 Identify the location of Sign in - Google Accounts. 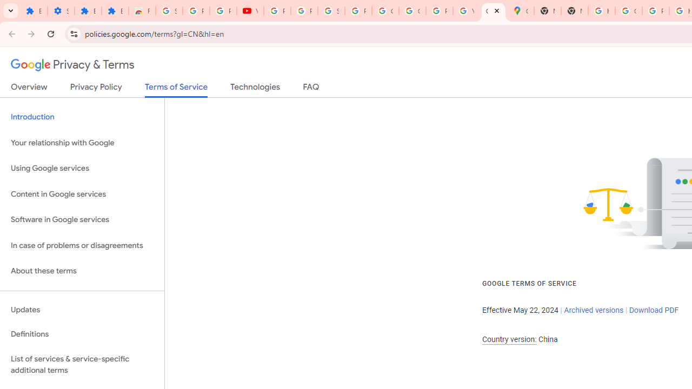
(331, 11).